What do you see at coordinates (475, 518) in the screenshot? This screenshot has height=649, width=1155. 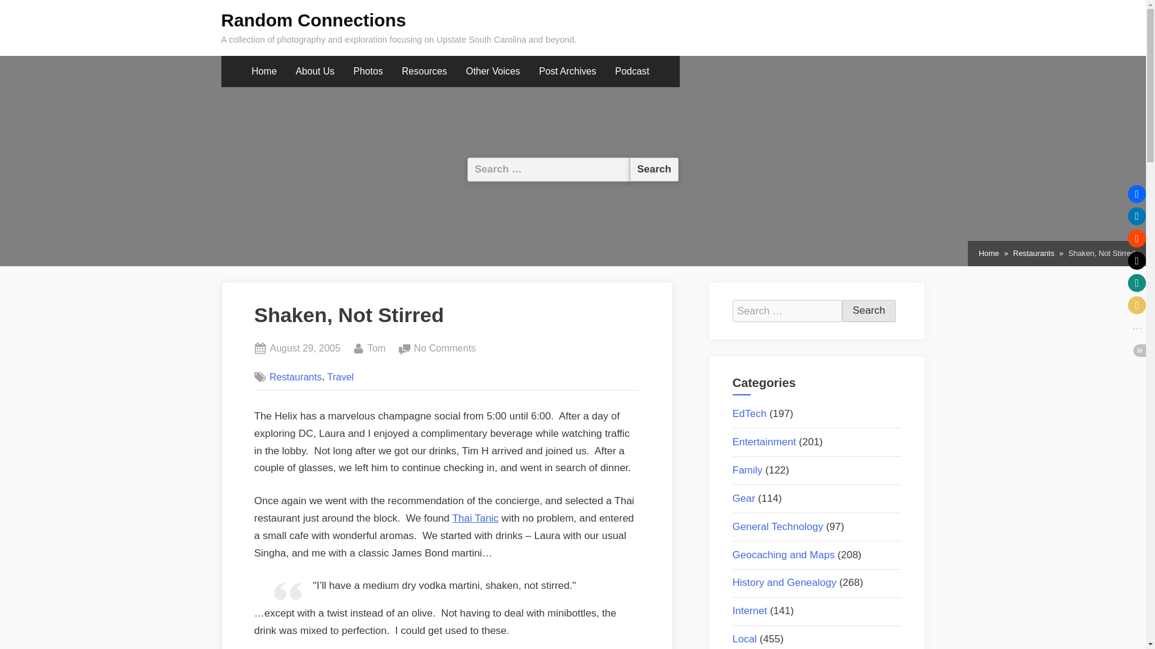 I see `Thai Tanic` at bounding box center [475, 518].